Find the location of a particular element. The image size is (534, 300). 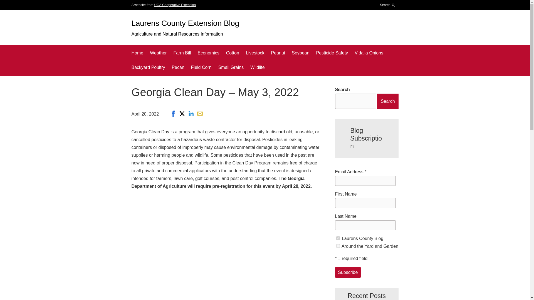

Pesticide Safety is located at coordinates (332, 53).